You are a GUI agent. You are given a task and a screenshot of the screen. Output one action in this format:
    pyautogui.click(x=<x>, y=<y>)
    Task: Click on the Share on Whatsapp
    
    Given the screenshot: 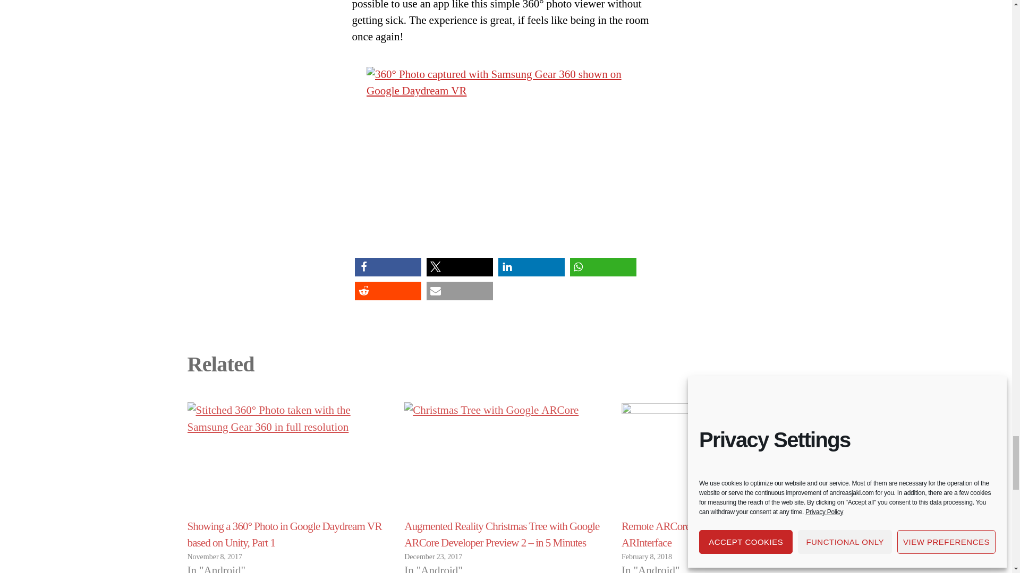 What is the action you would take?
    pyautogui.click(x=602, y=267)
    